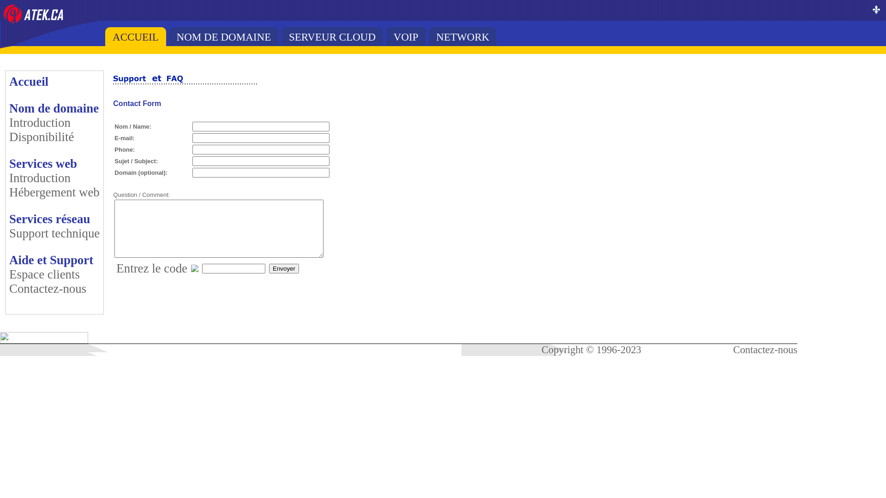  Describe the element at coordinates (224, 37) in the screenshot. I see `NOM DE DOMAINE` at that location.